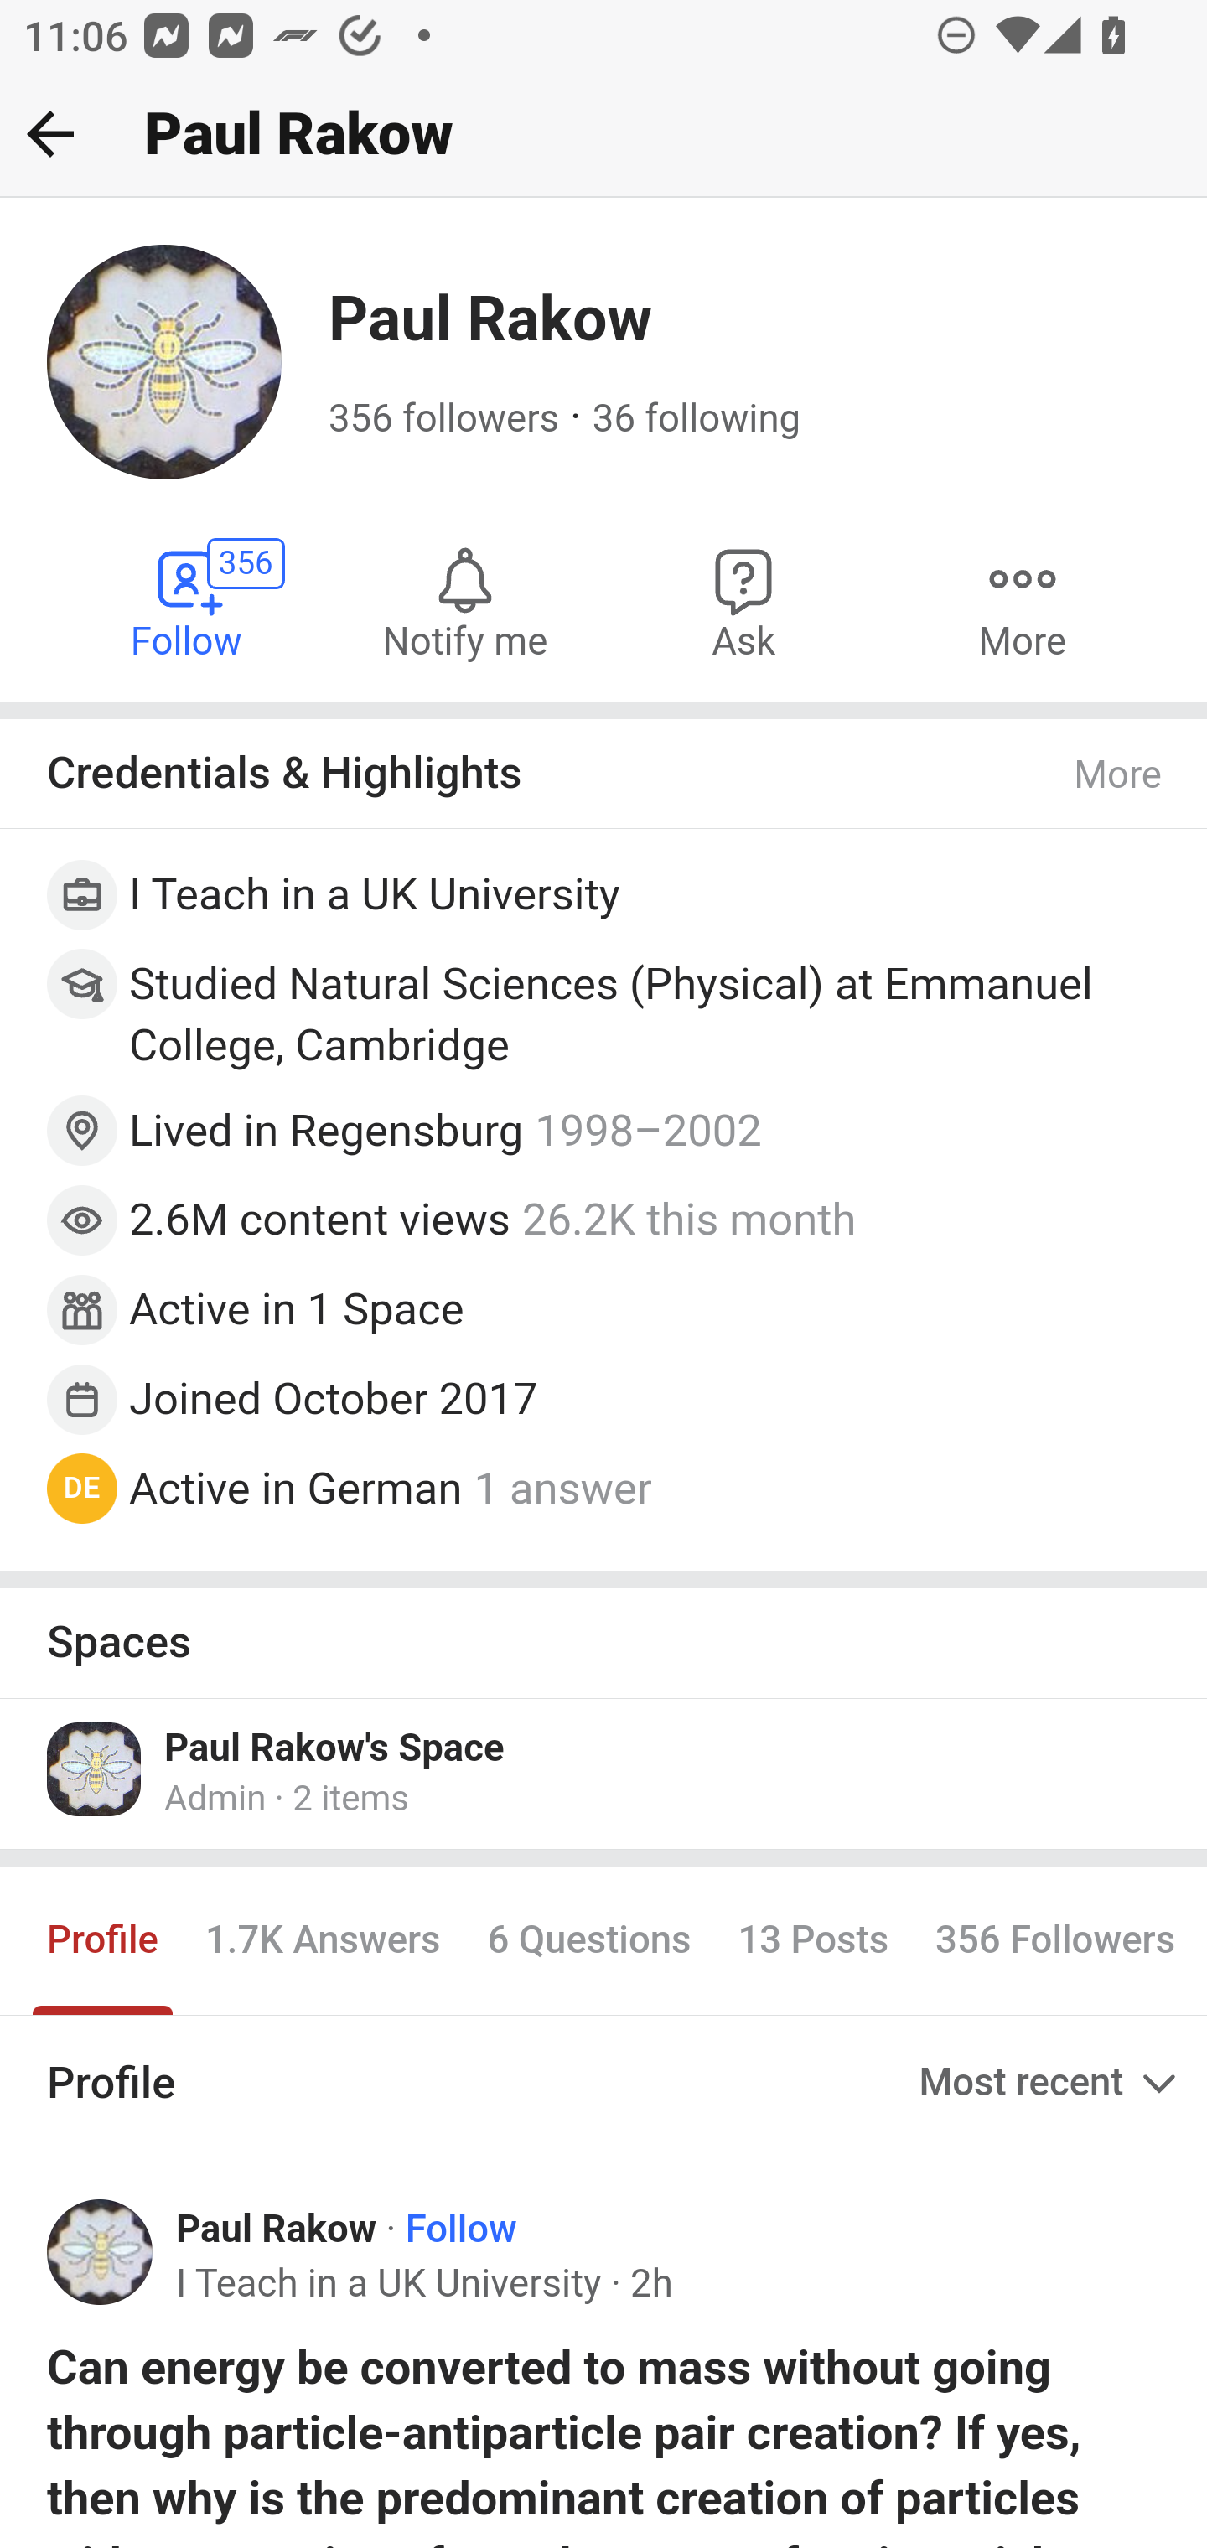 The width and height of the screenshot is (1207, 2548). I want to click on Back, so click(50, 133).